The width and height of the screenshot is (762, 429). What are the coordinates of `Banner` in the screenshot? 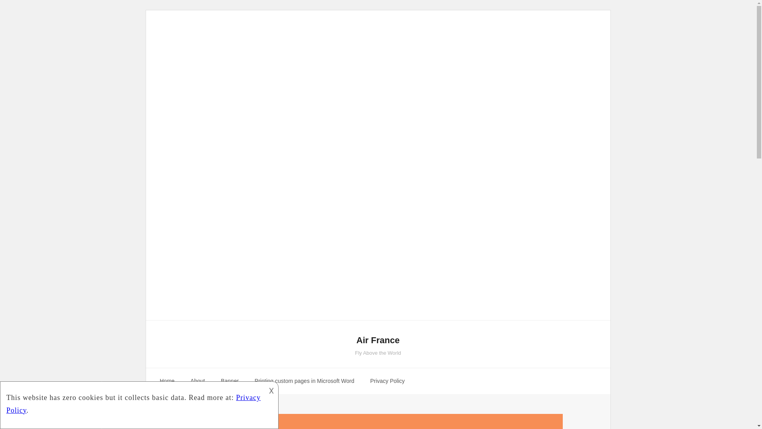 It's located at (229, 381).